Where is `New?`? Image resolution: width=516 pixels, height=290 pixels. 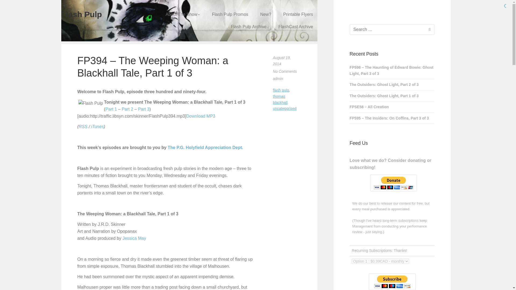 New? is located at coordinates (266, 15).